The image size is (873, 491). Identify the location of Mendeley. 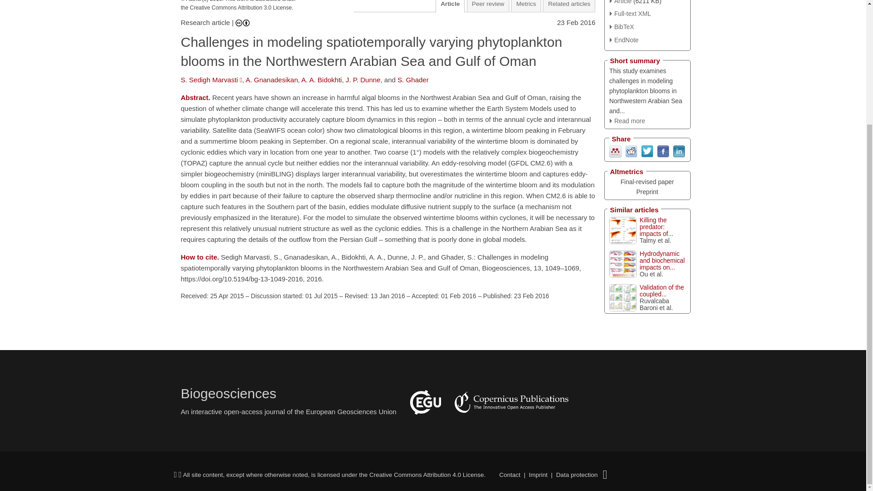
(616, 151).